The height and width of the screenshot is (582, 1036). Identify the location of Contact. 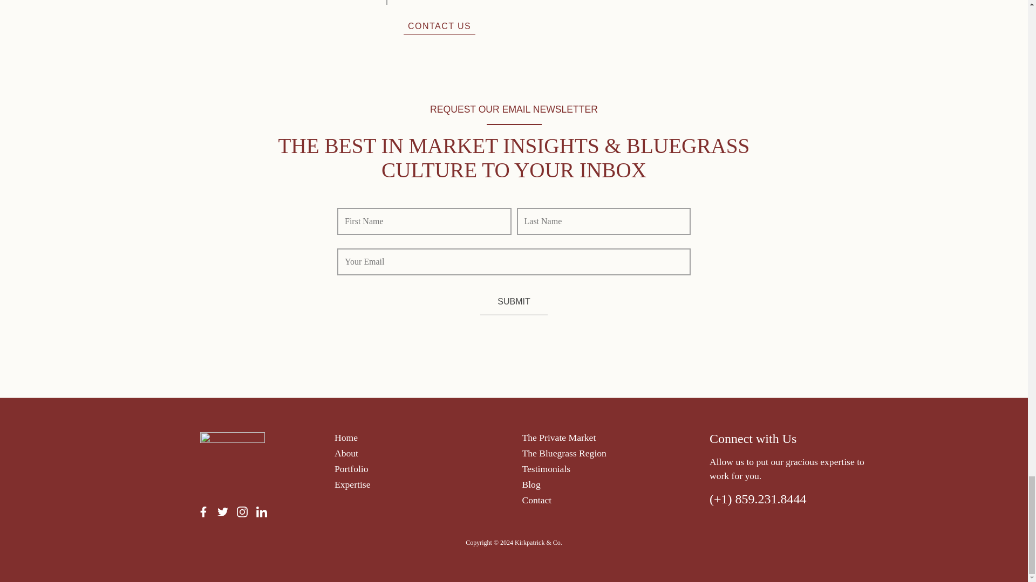
(537, 500).